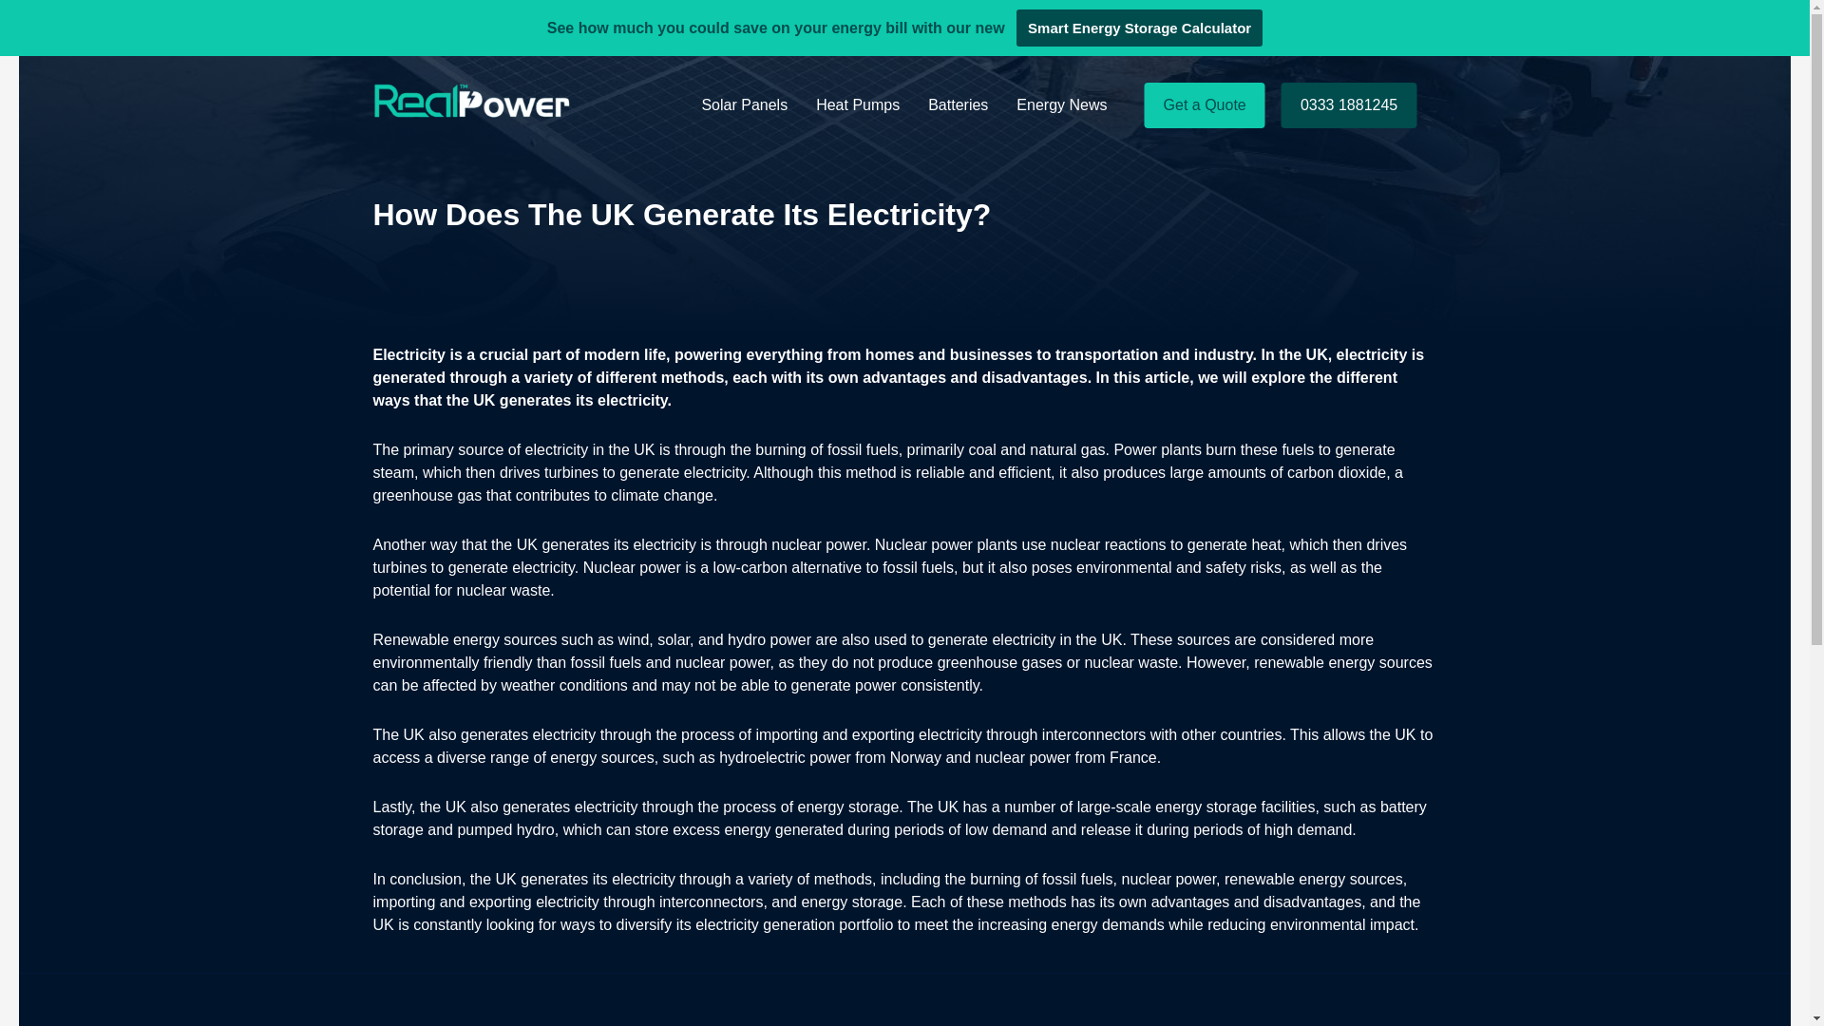 This screenshot has height=1026, width=1824. What do you see at coordinates (1138, 27) in the screenshot?
I see `Smart Energy Storage Calculator` at bounding box center [1138, 27].